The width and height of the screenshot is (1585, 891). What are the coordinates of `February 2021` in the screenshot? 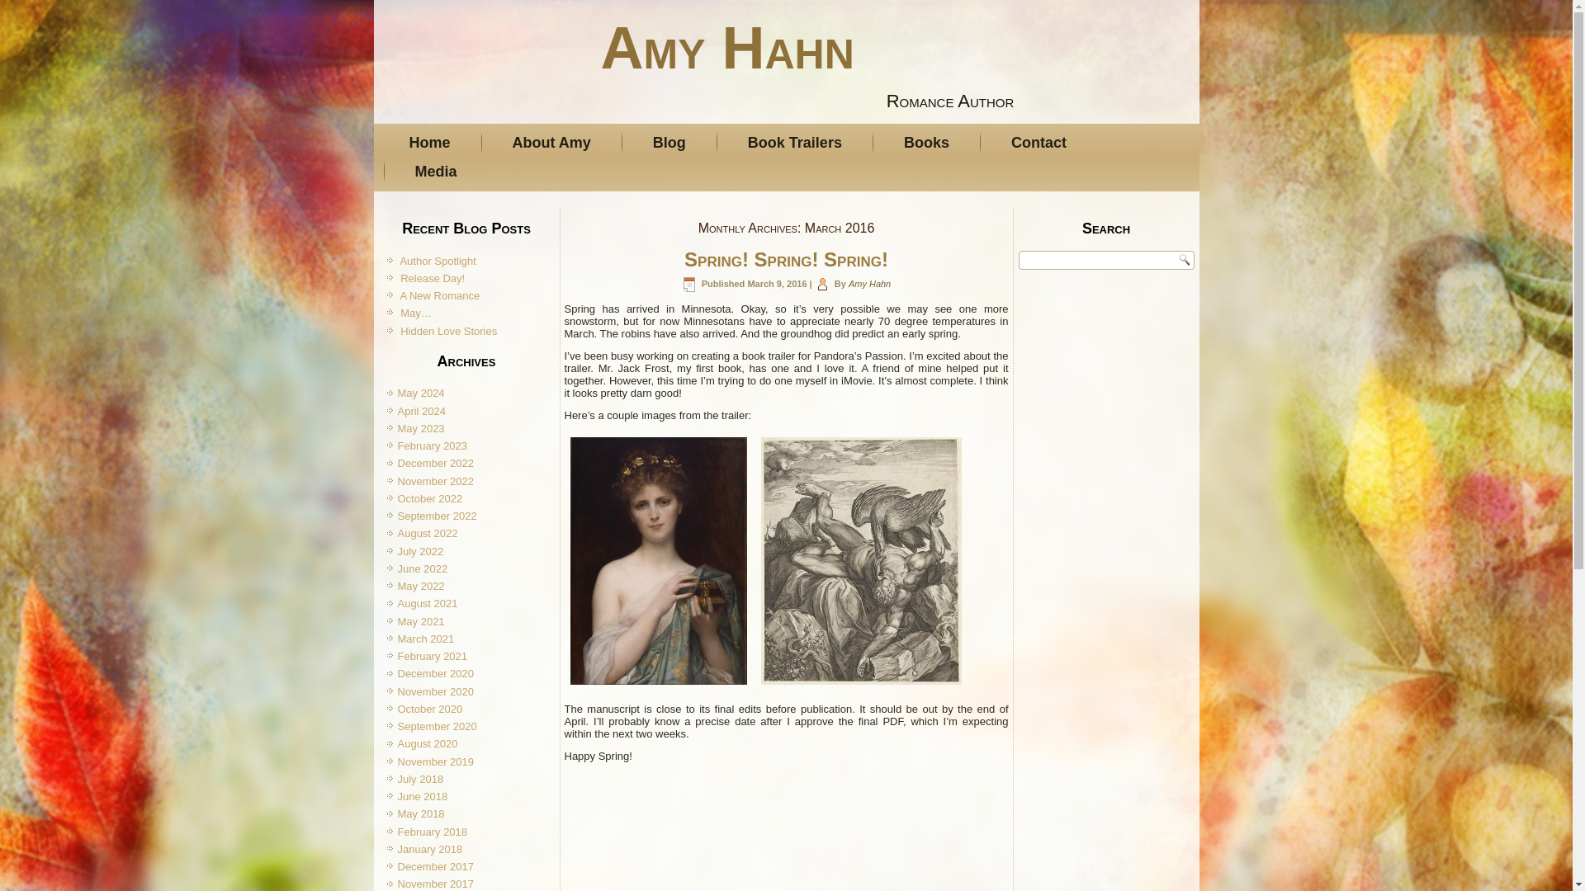 It's located at (433, 657).